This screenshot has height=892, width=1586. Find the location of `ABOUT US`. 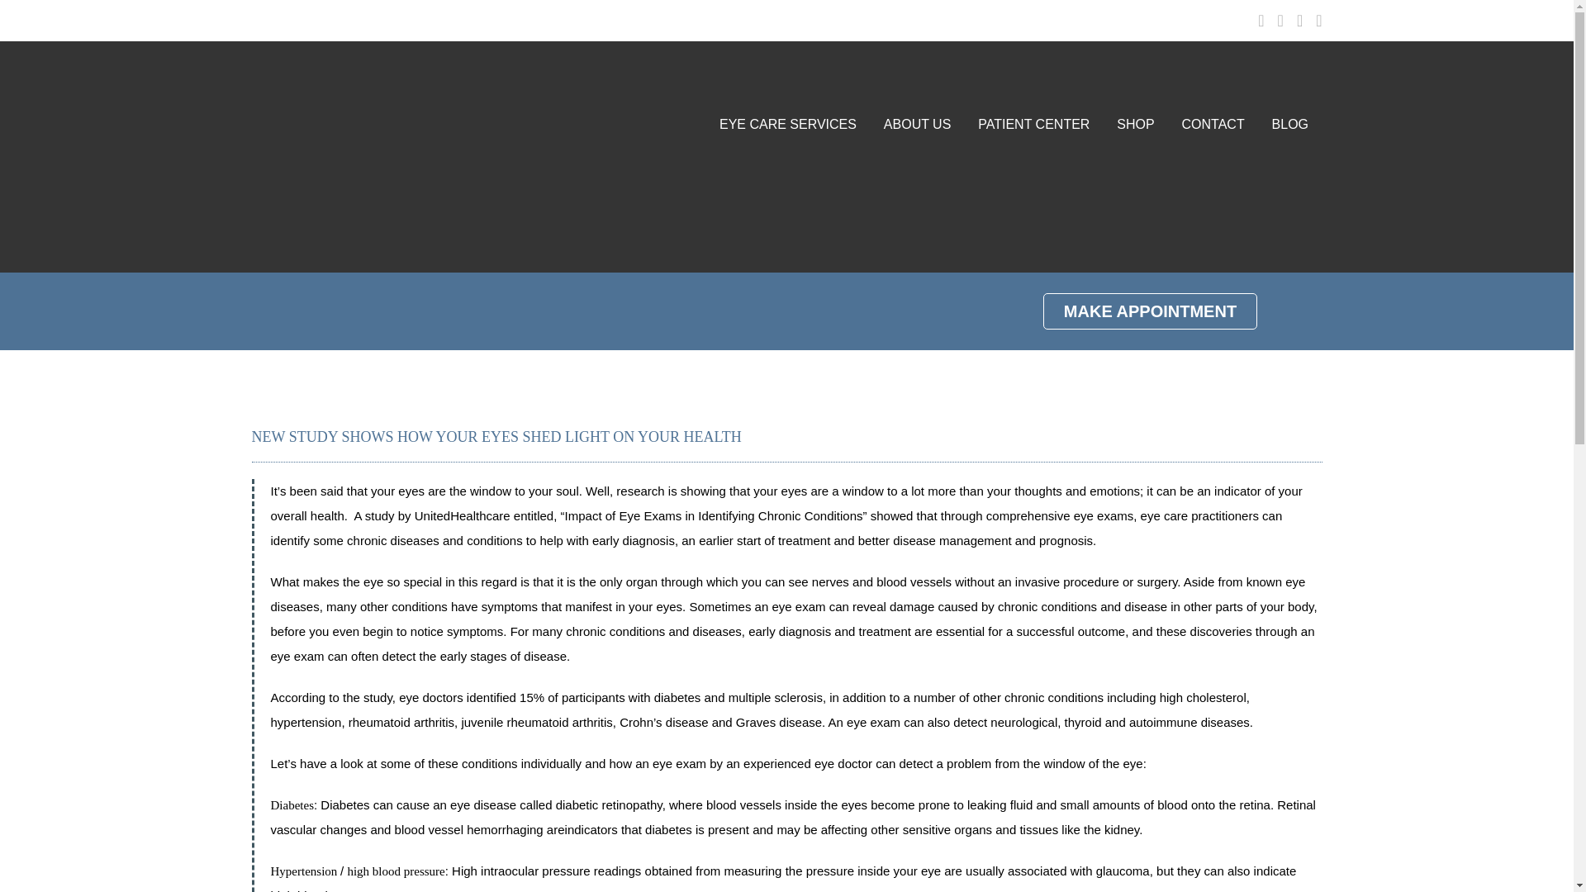

ABOUT US is located at coordinates (917, 124).